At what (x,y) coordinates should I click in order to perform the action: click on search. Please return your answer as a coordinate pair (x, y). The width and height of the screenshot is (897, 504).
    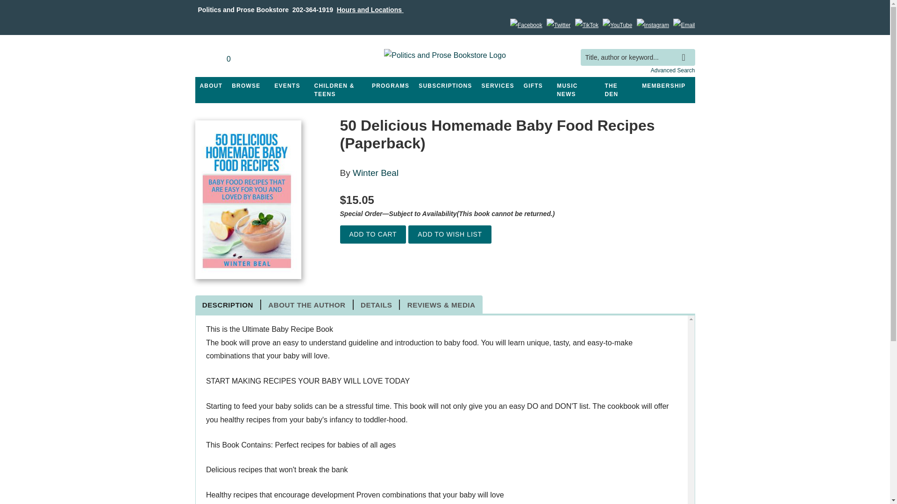
    Looking at the image, I should click on (686, 50).